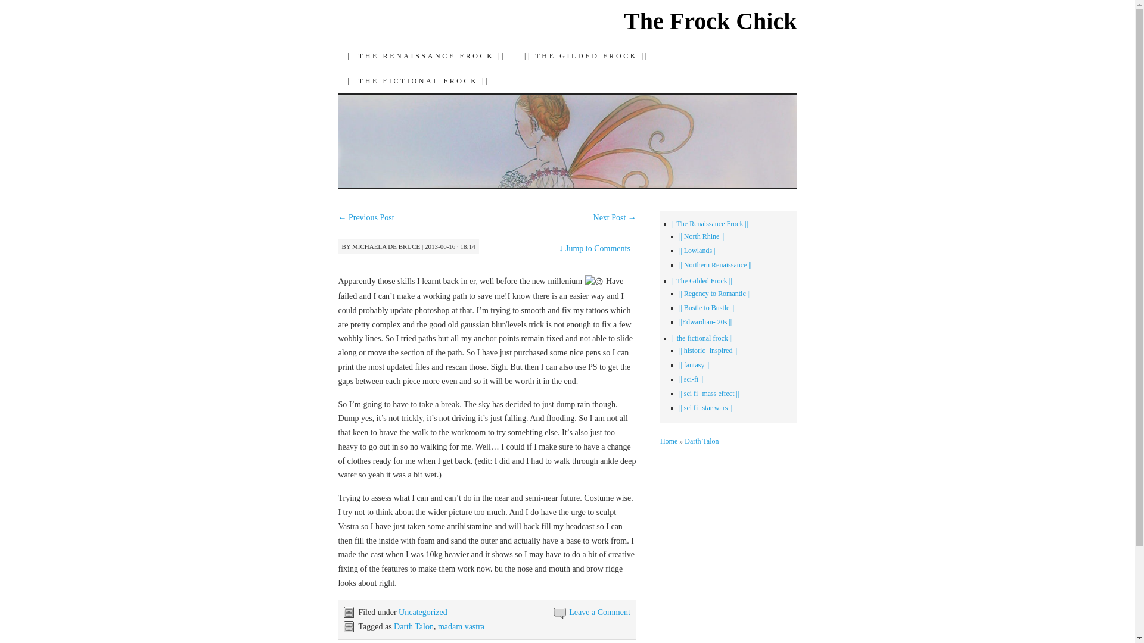 This screenshot has height=643, width=1144. Describe the element at coordinates (386, 246) in the screenshot. I see `MICHAELA DE BRUCE` at that location.